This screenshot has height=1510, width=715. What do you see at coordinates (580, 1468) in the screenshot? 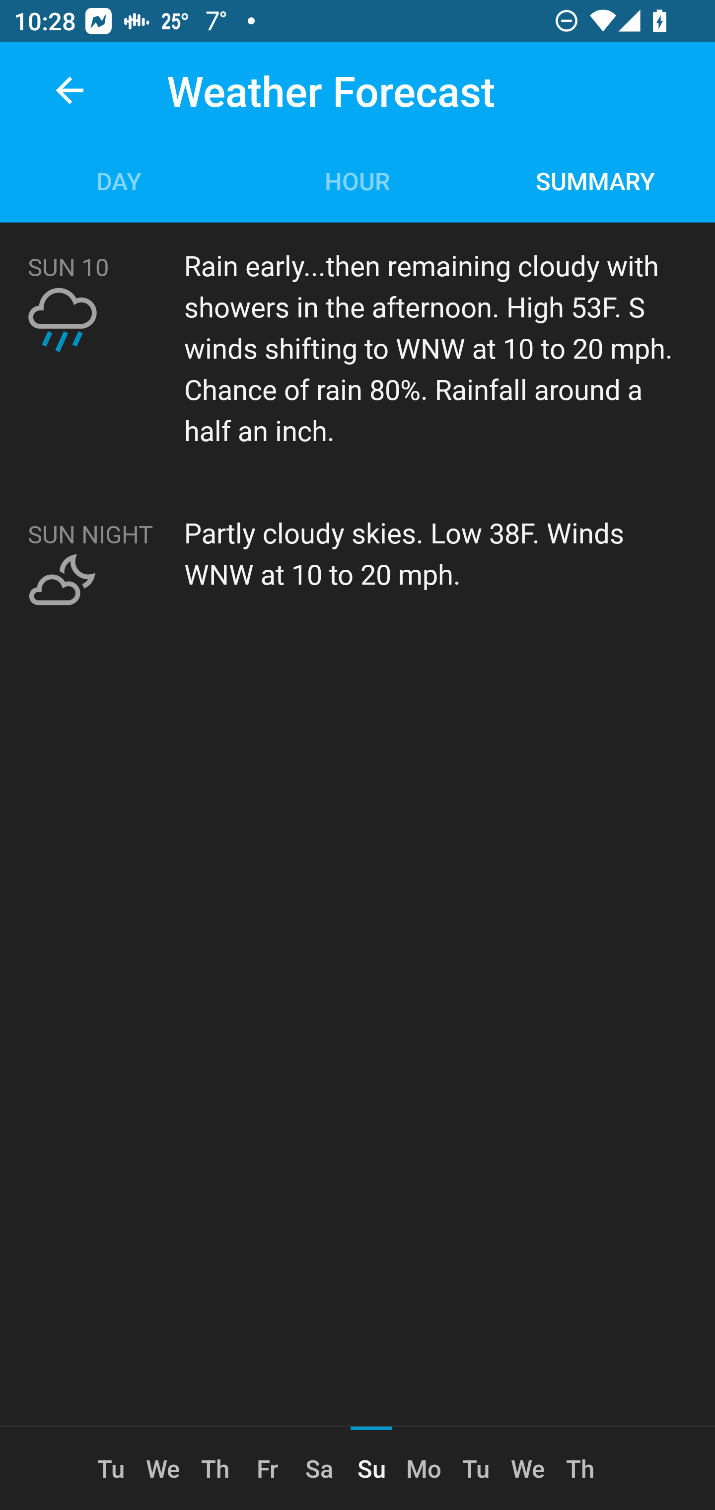
I see `Th` at bounding box center [580, 1468].